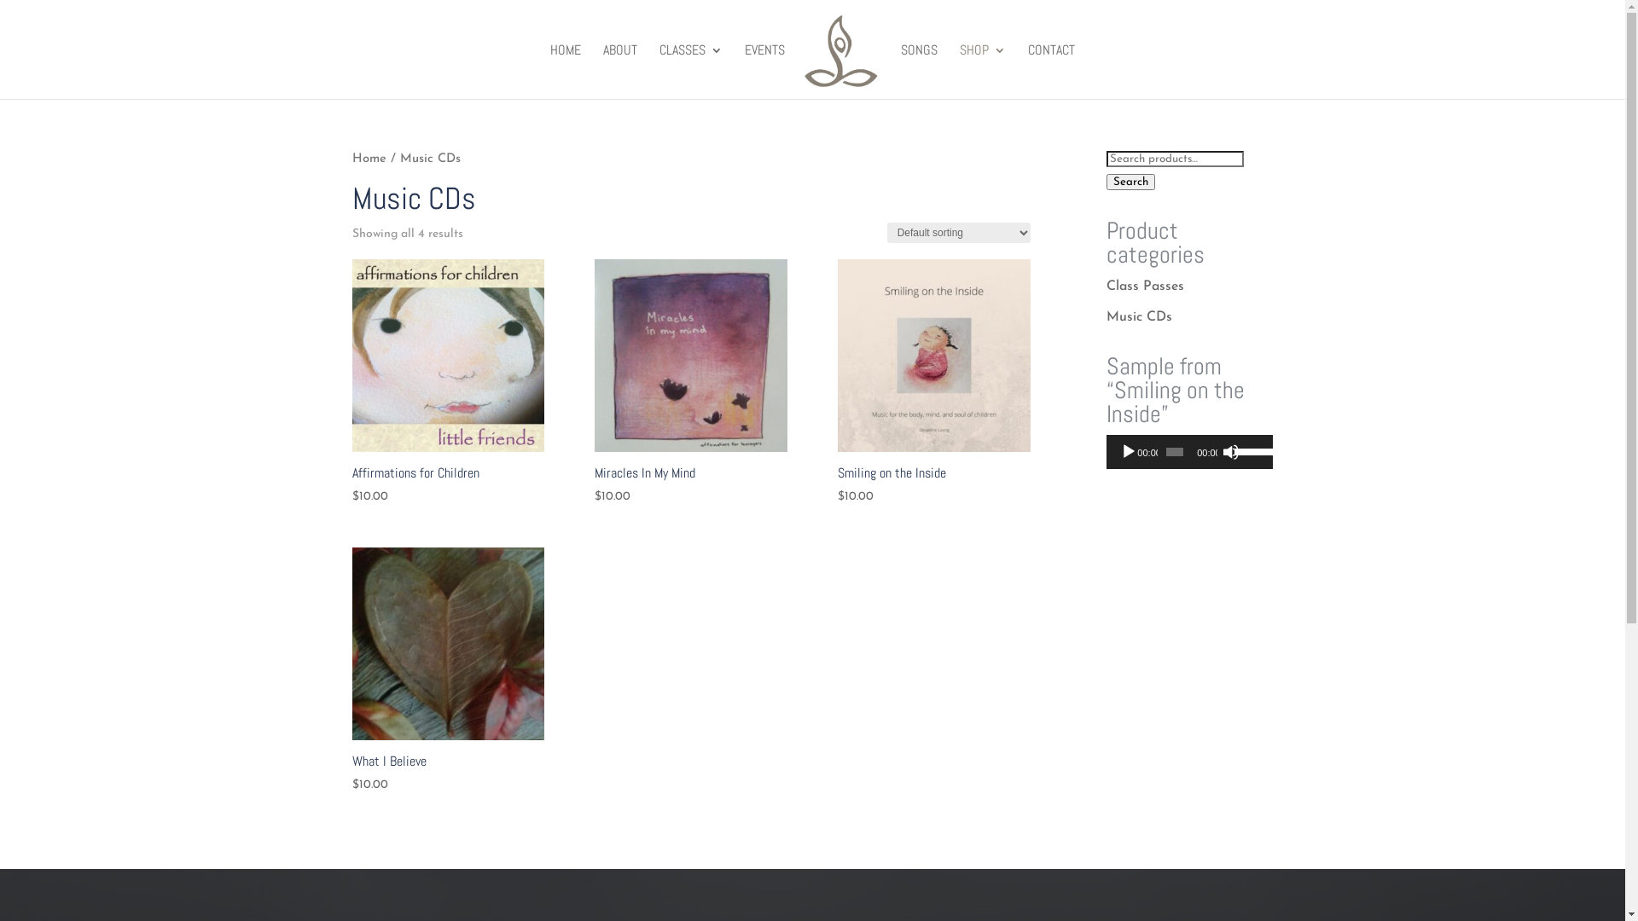 The height and width of the screenshot is (921, 1638). Describe the element at coordinates (1131, 182) in the screenshot. I see `Search` at that location.